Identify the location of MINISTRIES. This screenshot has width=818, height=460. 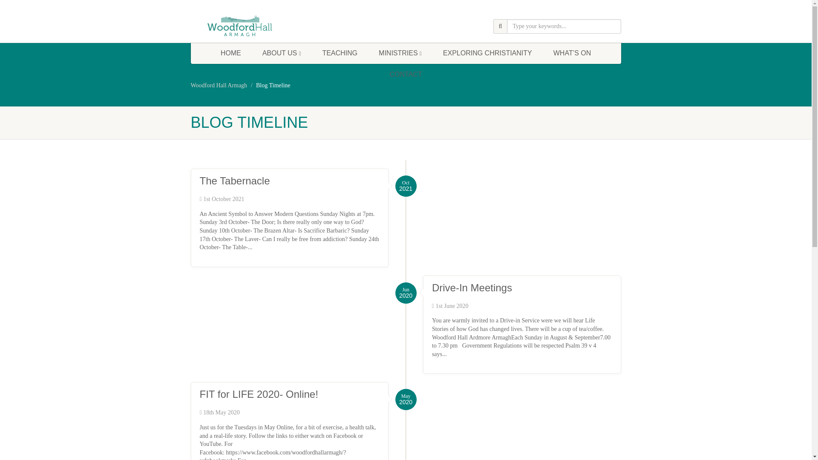
(400, 53).